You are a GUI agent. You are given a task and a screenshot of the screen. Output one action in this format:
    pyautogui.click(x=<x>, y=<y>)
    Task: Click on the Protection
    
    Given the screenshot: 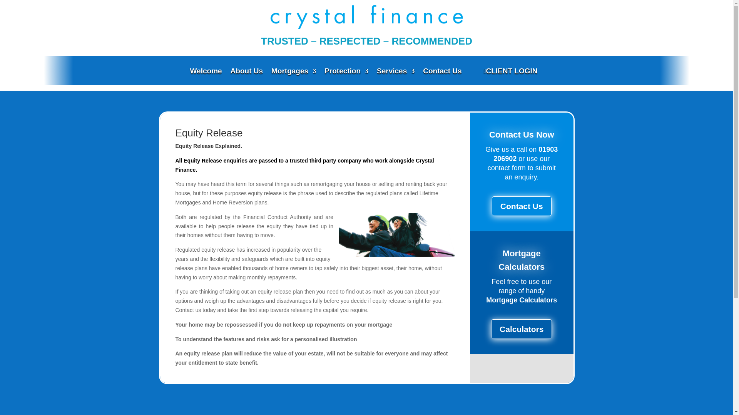 What is the action you would take?
    pyautogui.click(x=346, y=77)
    